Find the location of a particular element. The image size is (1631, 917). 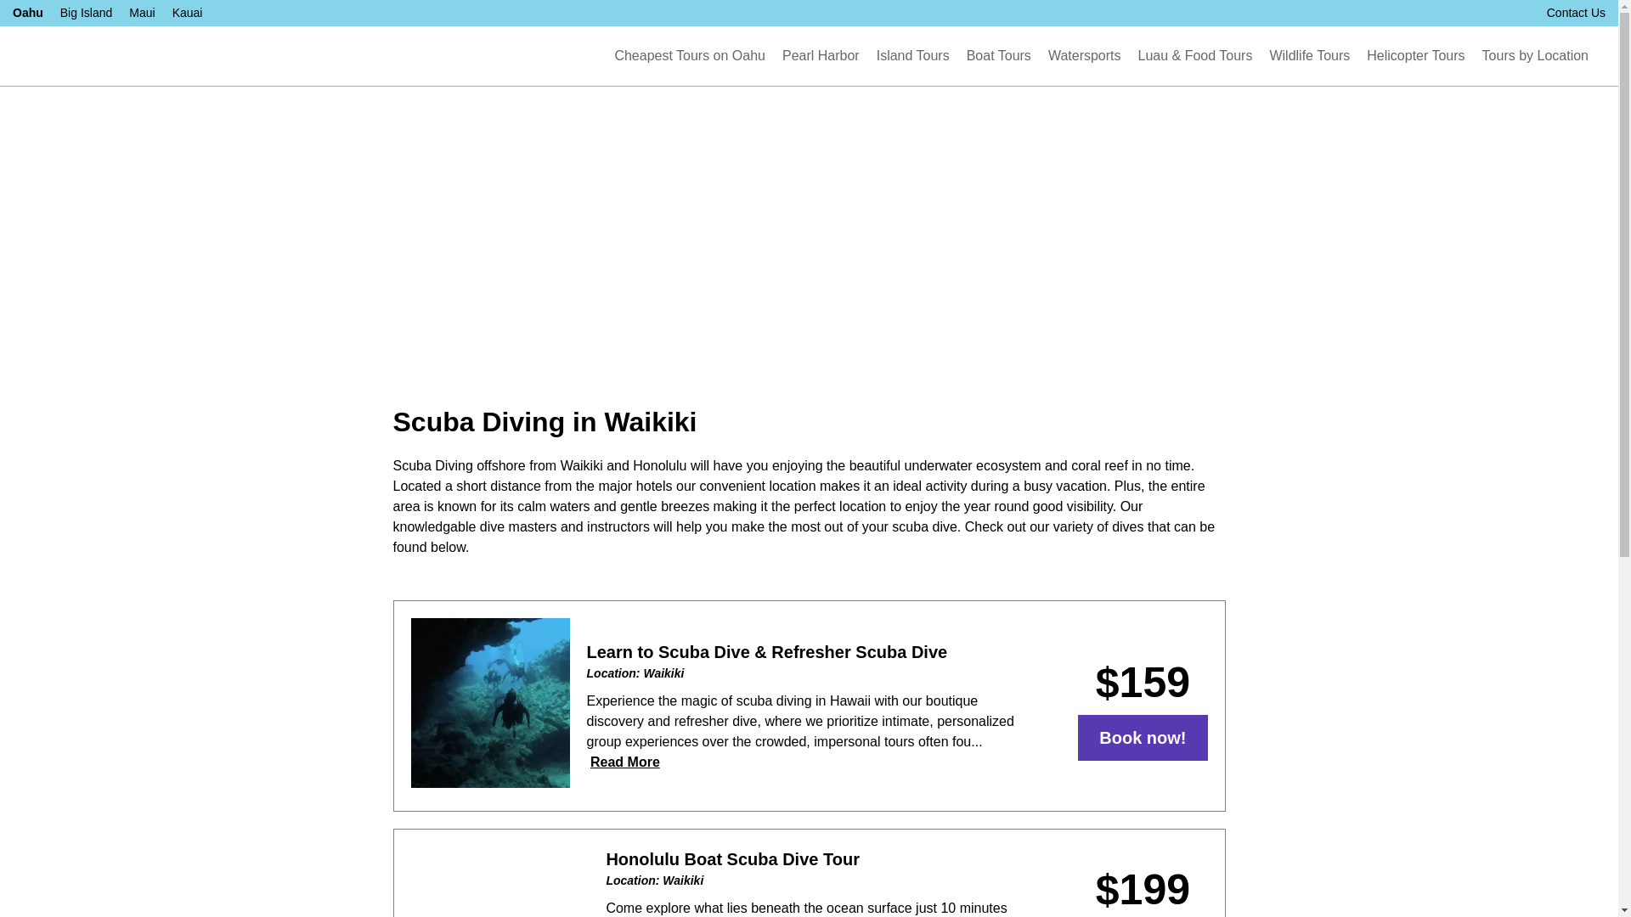

Kauai is located at coordinates (187, 13).